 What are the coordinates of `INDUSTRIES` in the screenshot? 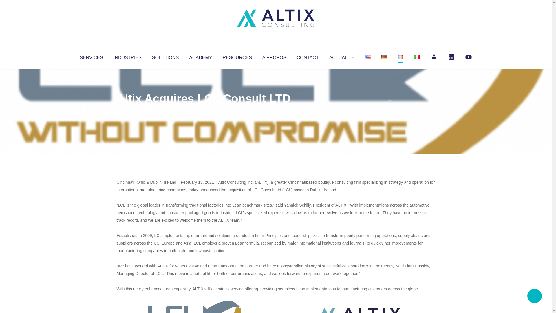 It's located at (127, 56).